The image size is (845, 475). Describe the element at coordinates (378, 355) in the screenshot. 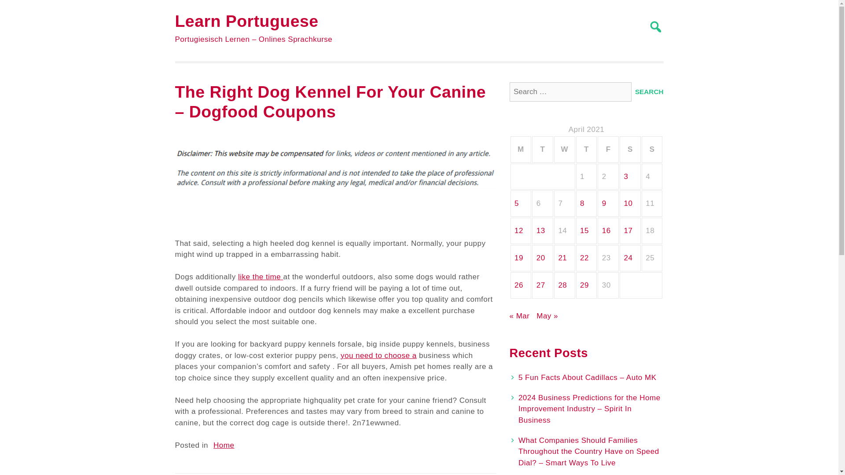

I see `you need to choose a` at that location.